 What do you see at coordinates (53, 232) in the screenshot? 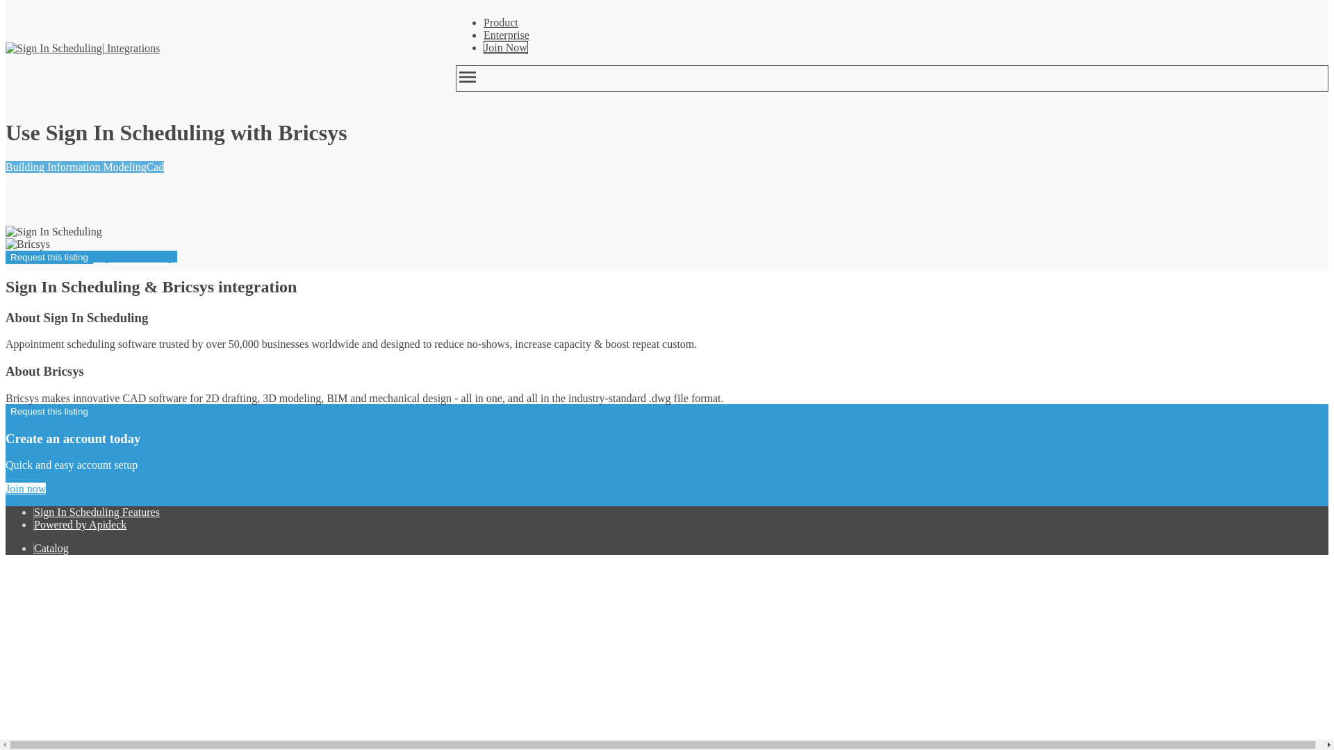
I see `Sign In Scheduling` at bounding box center [53, 232].